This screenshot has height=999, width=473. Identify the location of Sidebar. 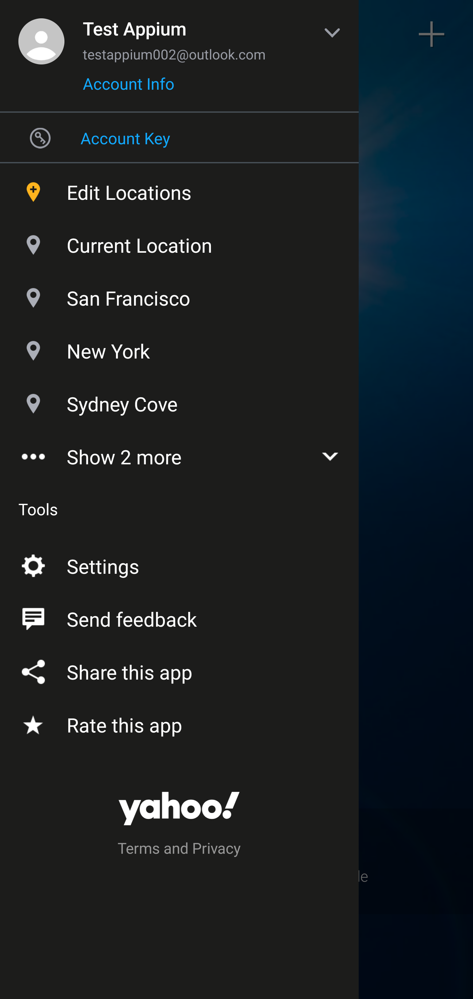
(41, 34).